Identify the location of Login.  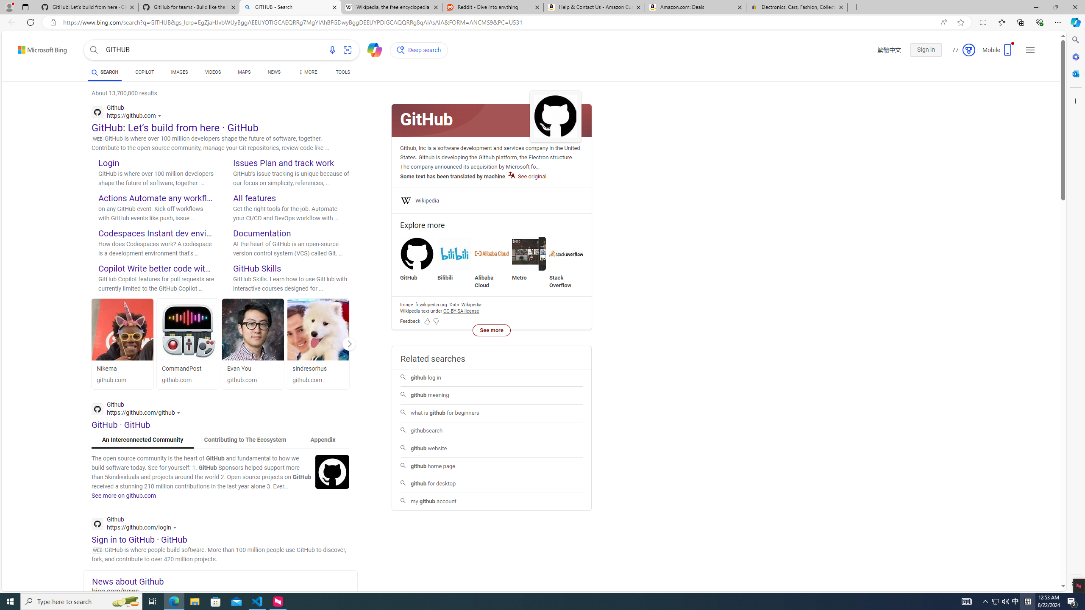
(108, 163).